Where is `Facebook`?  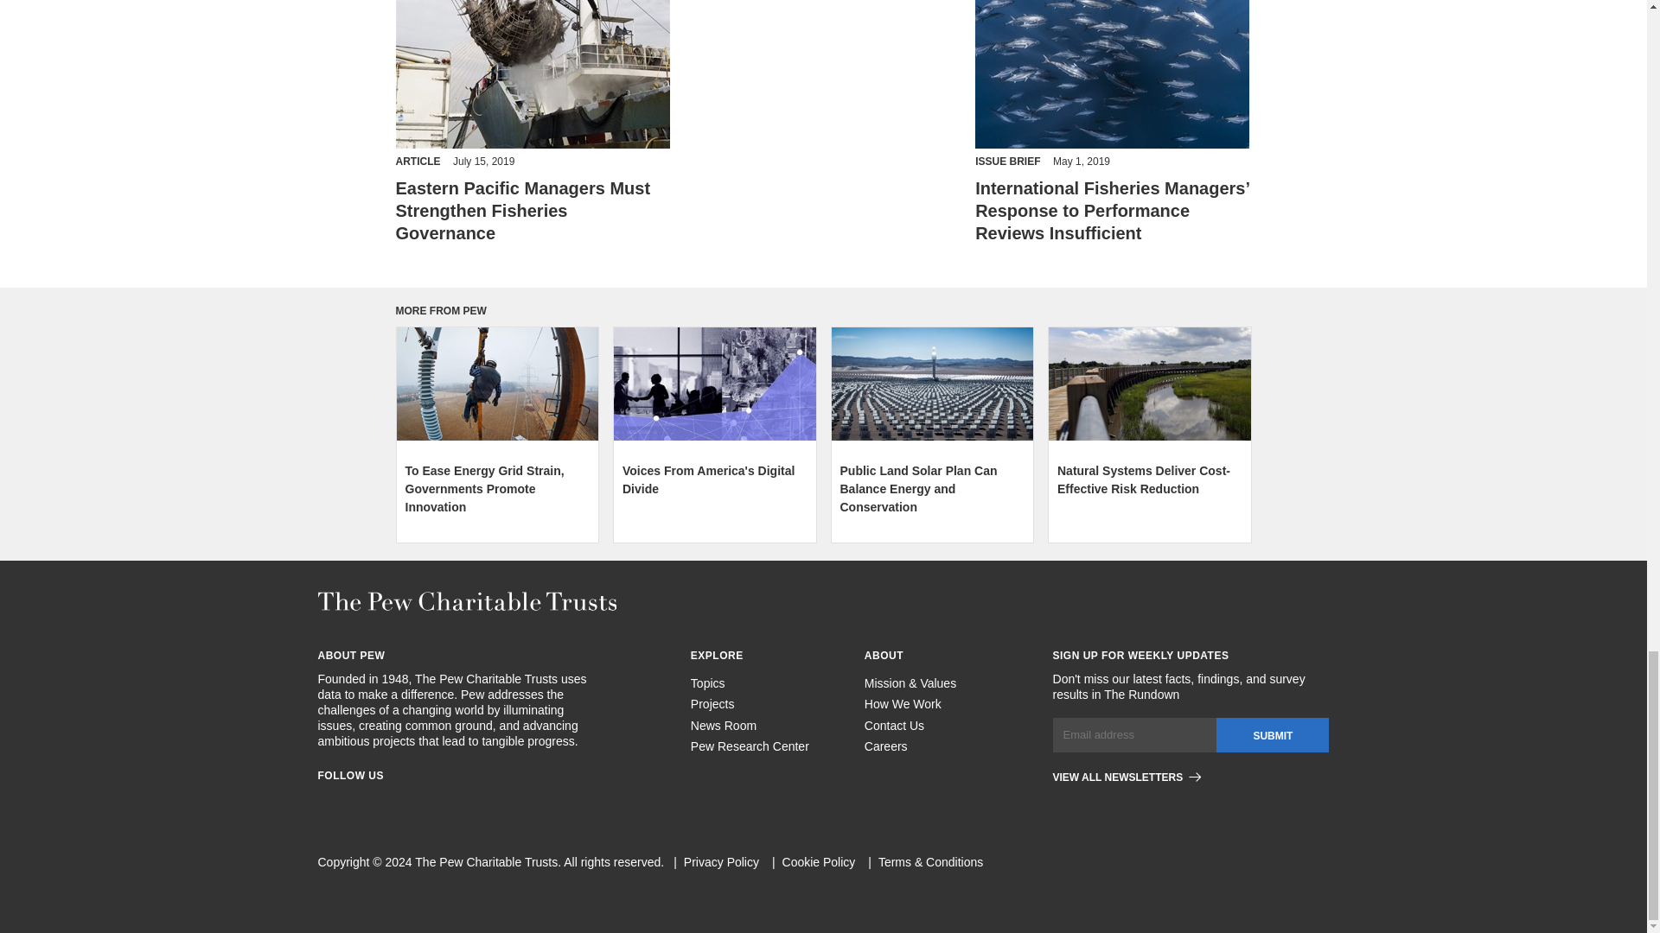
Facebook is located at coordinates (325, 803).